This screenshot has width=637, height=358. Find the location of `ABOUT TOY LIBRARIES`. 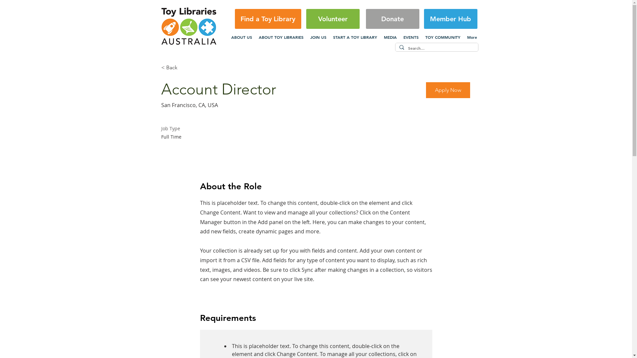

ABOUT TOY LIBRARIES is located at coordinates (281, 37).